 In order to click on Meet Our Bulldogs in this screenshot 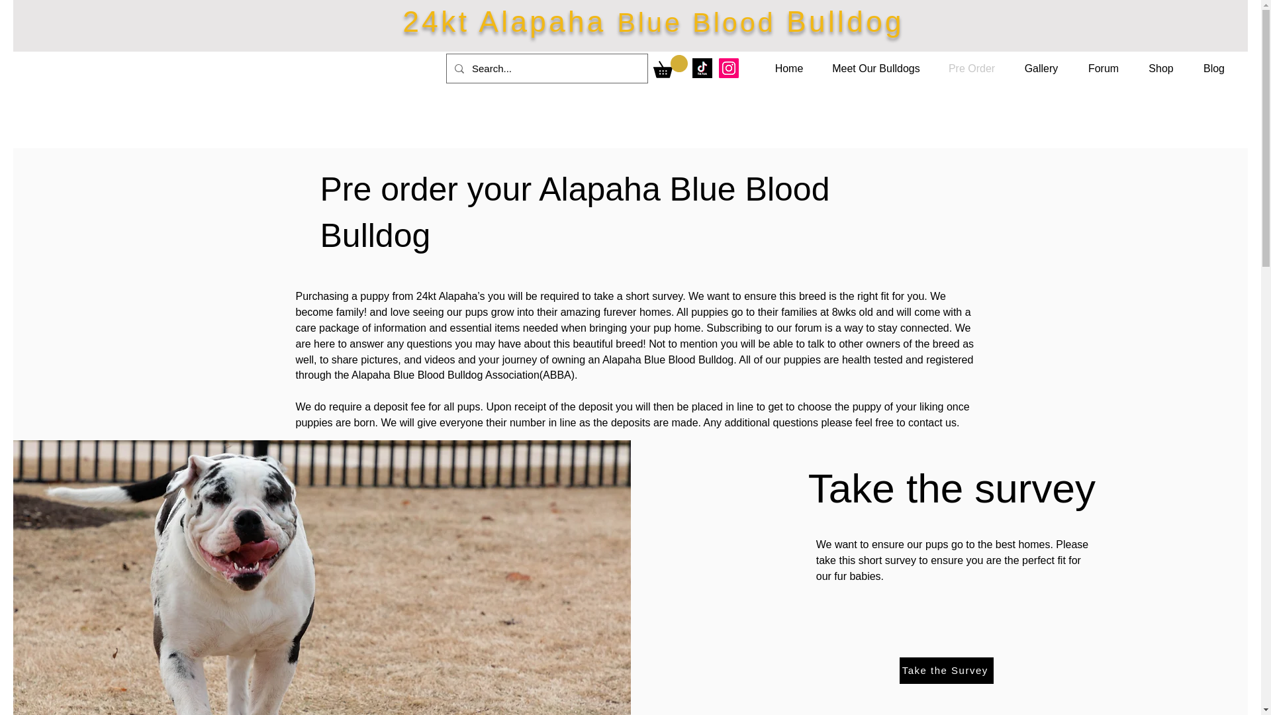, I will do `click(876, 68)`.